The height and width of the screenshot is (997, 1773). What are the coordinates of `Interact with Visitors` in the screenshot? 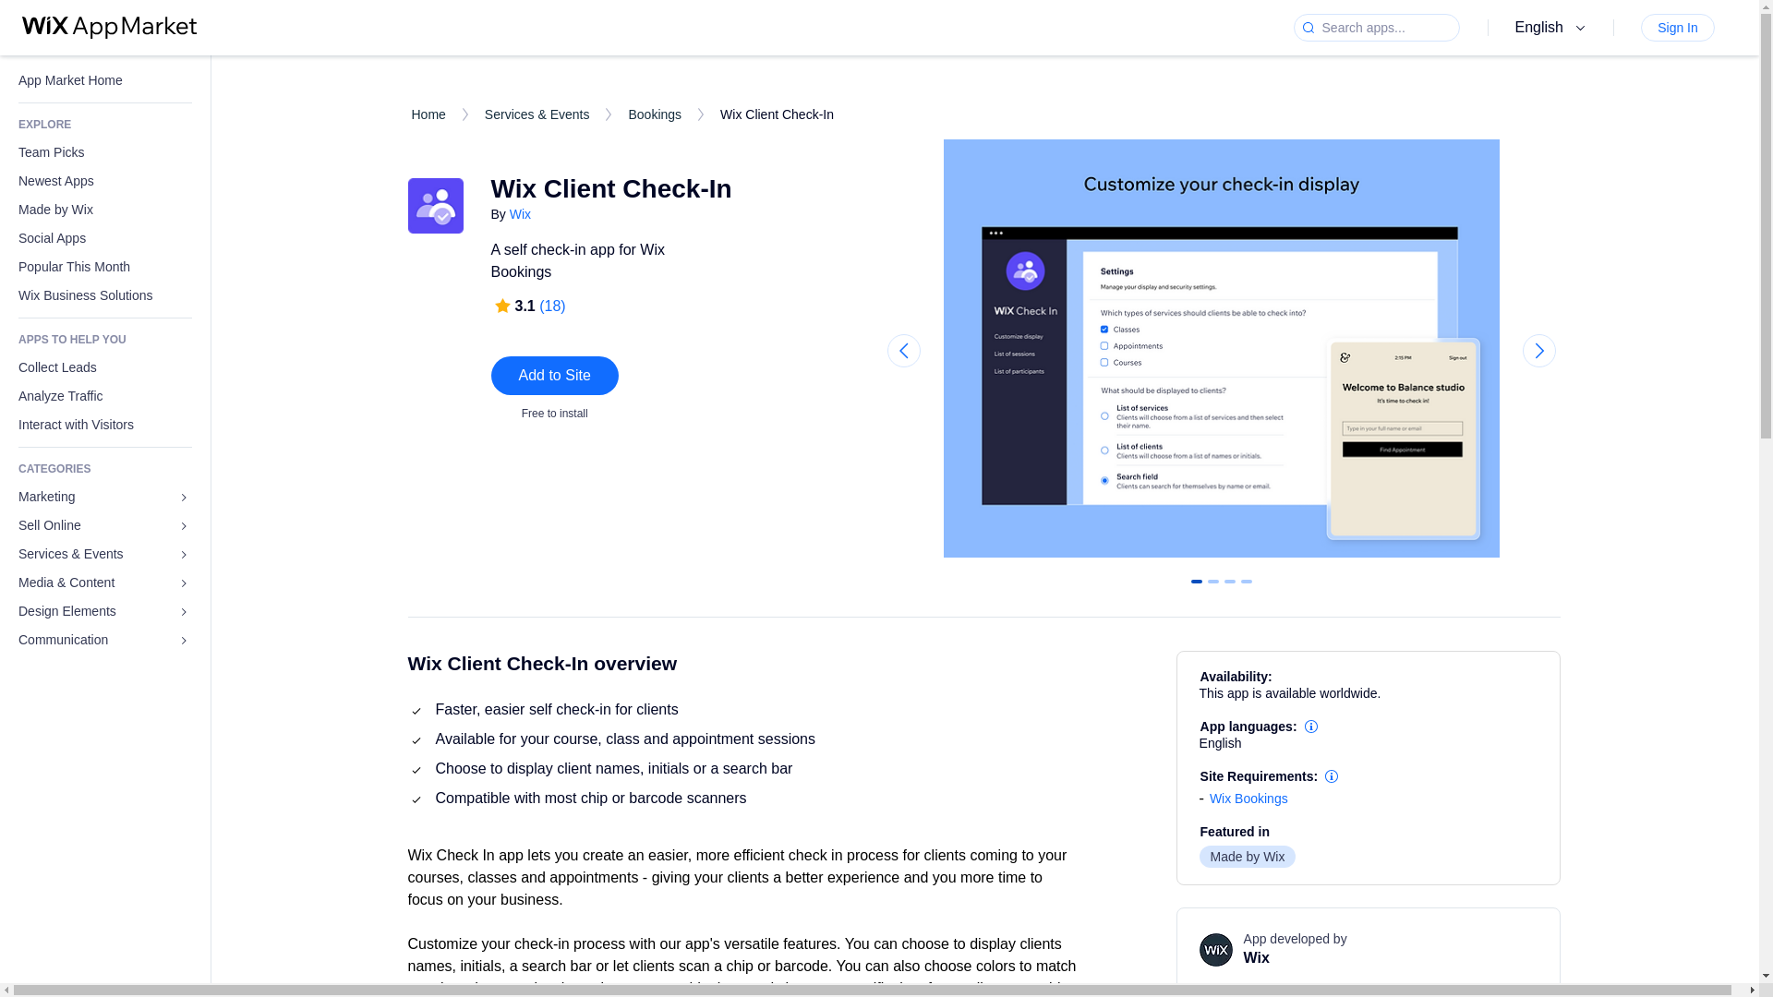 It's located at (105, 425).